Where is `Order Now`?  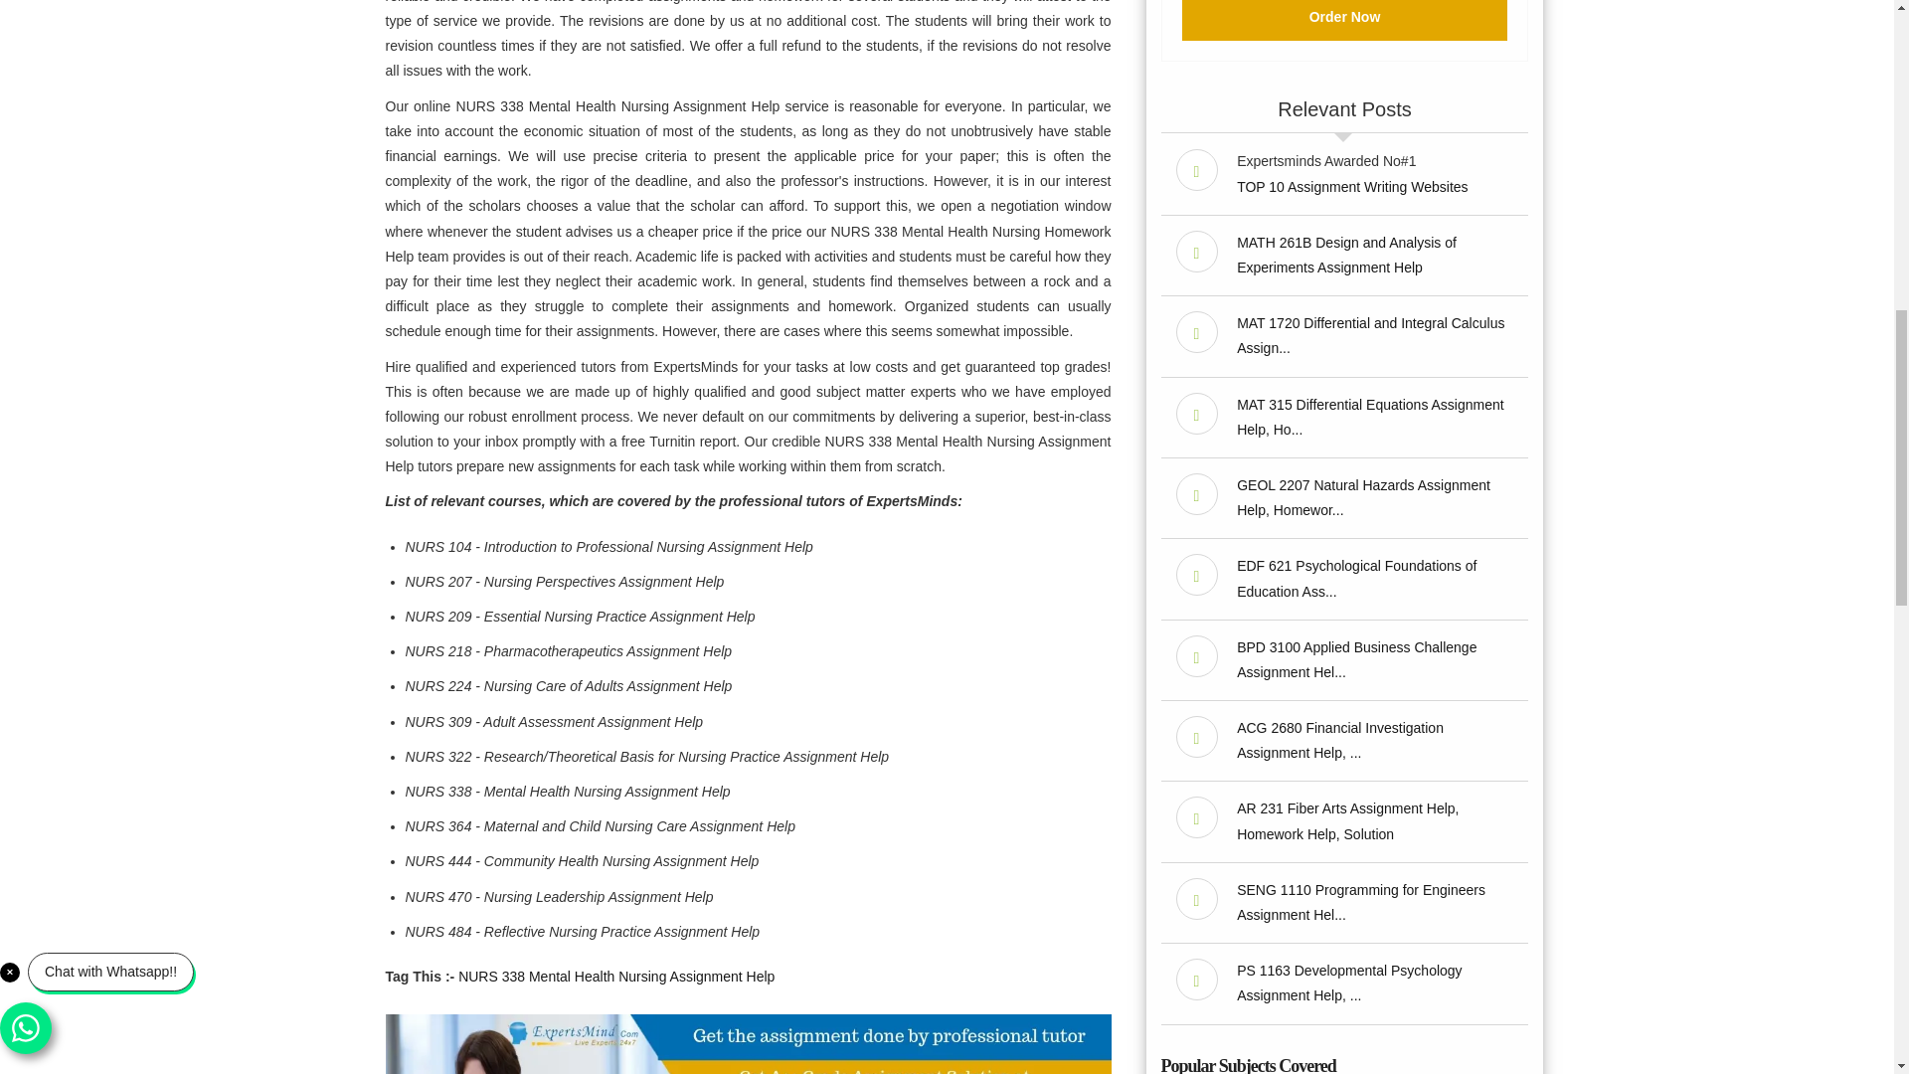
Order Now is located at coordinates (1344, 20).